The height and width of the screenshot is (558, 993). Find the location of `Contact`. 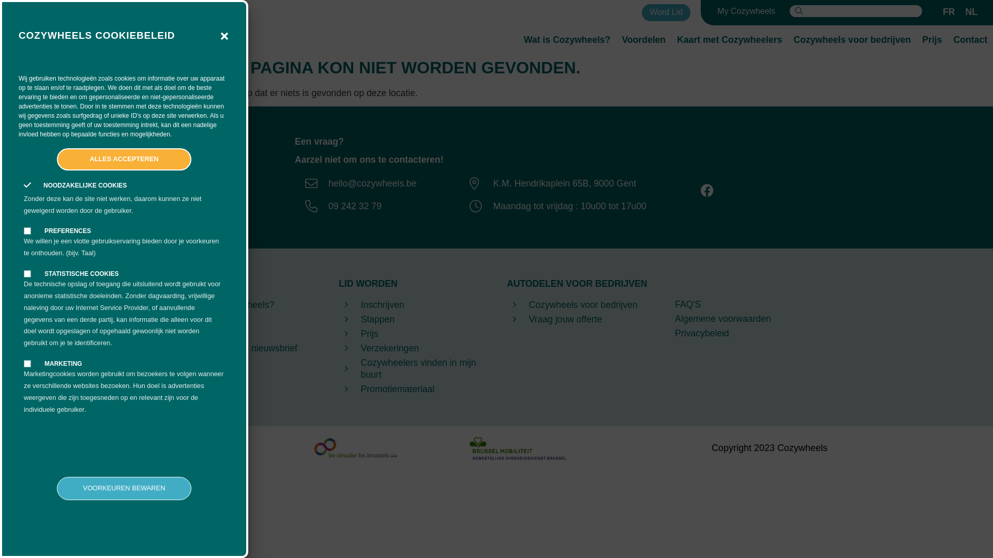

Contact is located at coordinates (244, 334).